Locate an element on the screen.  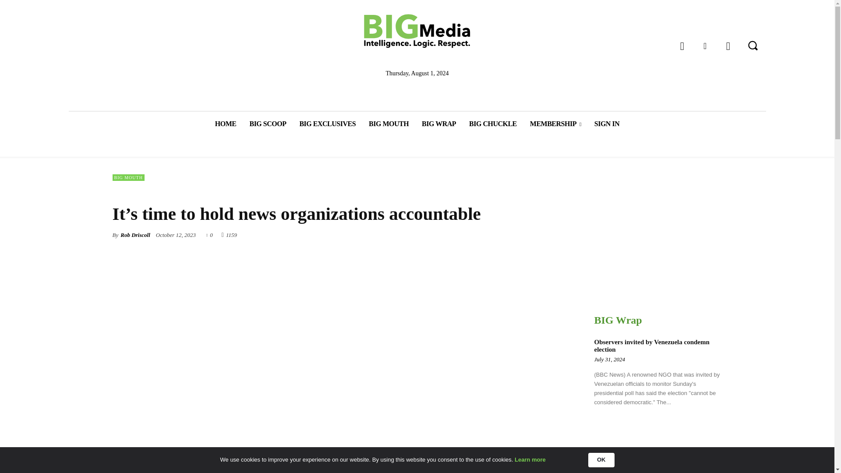
Linkedin is located at coordinates (704, 46).